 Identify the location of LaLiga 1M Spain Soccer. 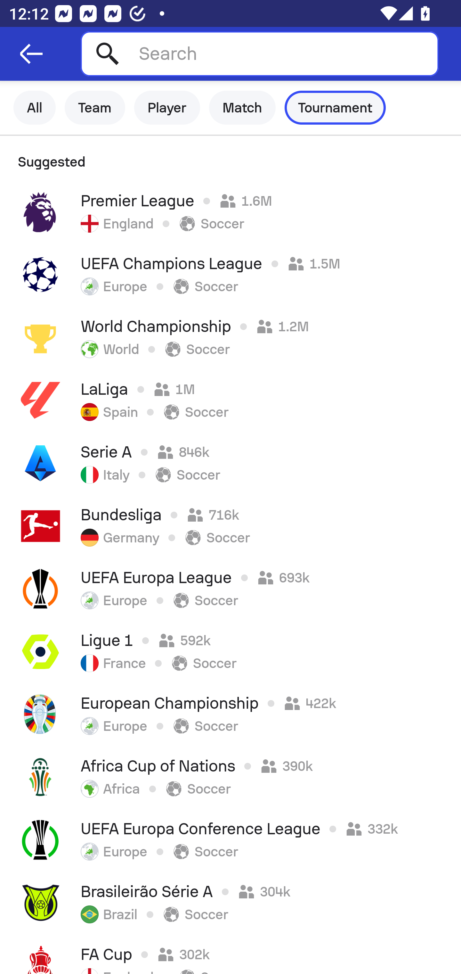
(230, 400).